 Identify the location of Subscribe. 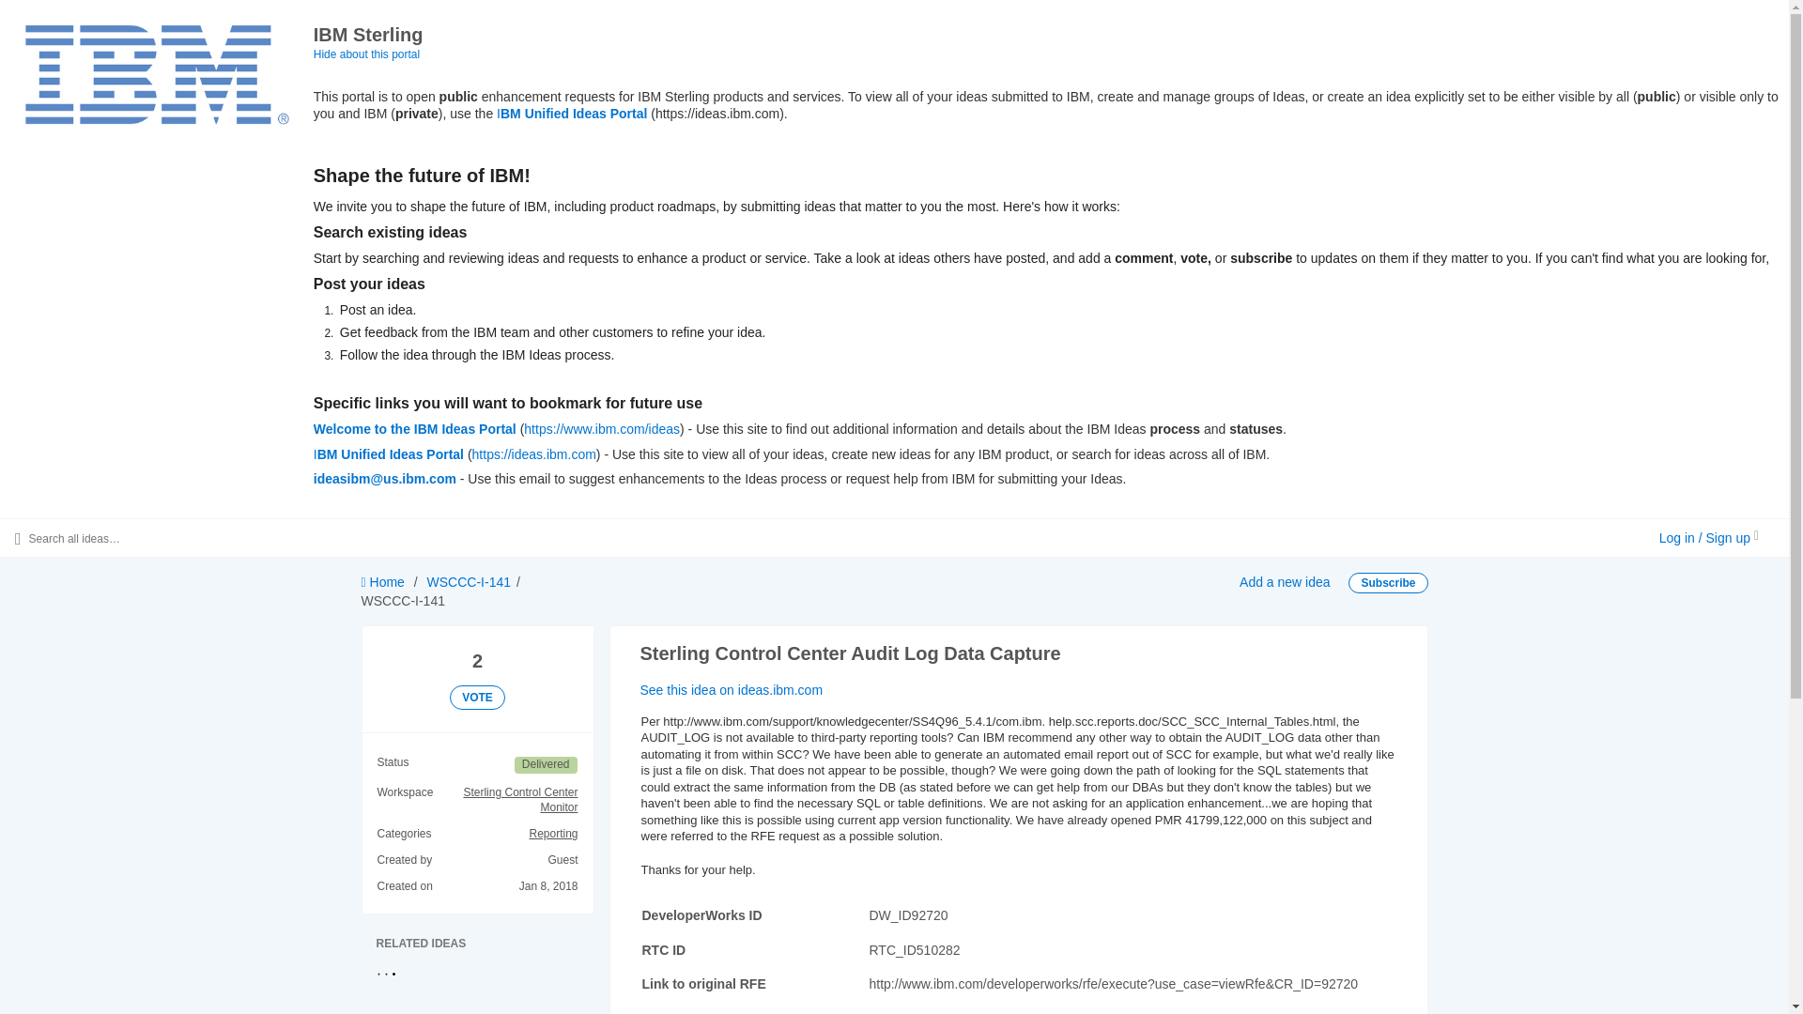
(1388, 582).